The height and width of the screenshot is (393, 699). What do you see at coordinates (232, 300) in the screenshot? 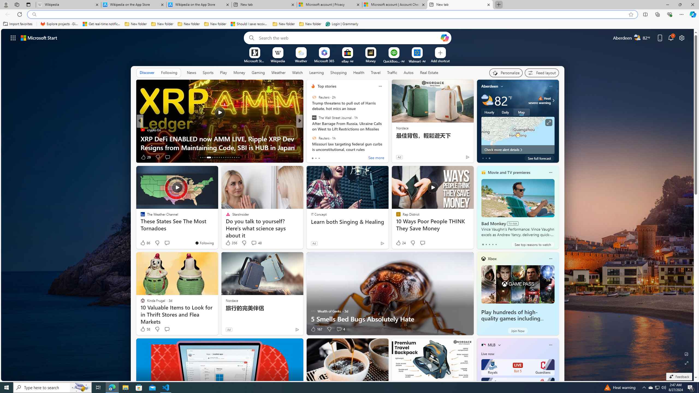
I see `Nordace` at bounding box center [232, 300].